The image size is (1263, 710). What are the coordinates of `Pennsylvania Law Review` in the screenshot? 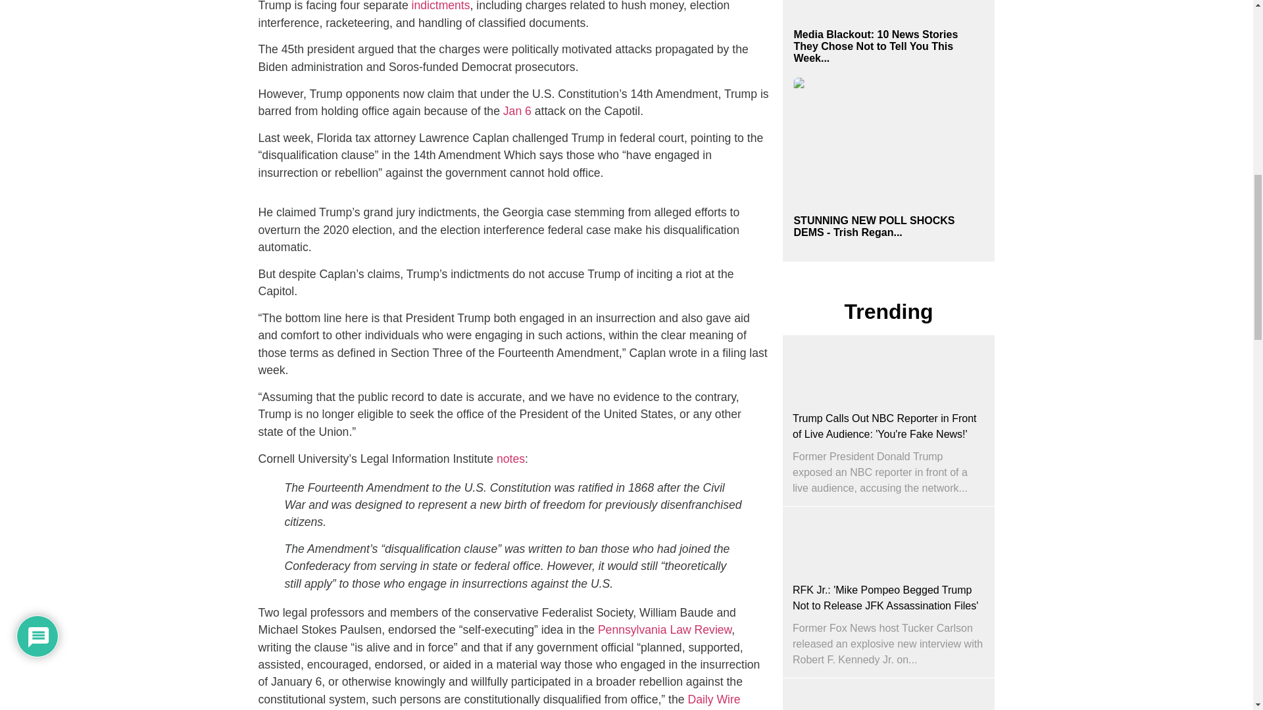 It's located at (663, 630).